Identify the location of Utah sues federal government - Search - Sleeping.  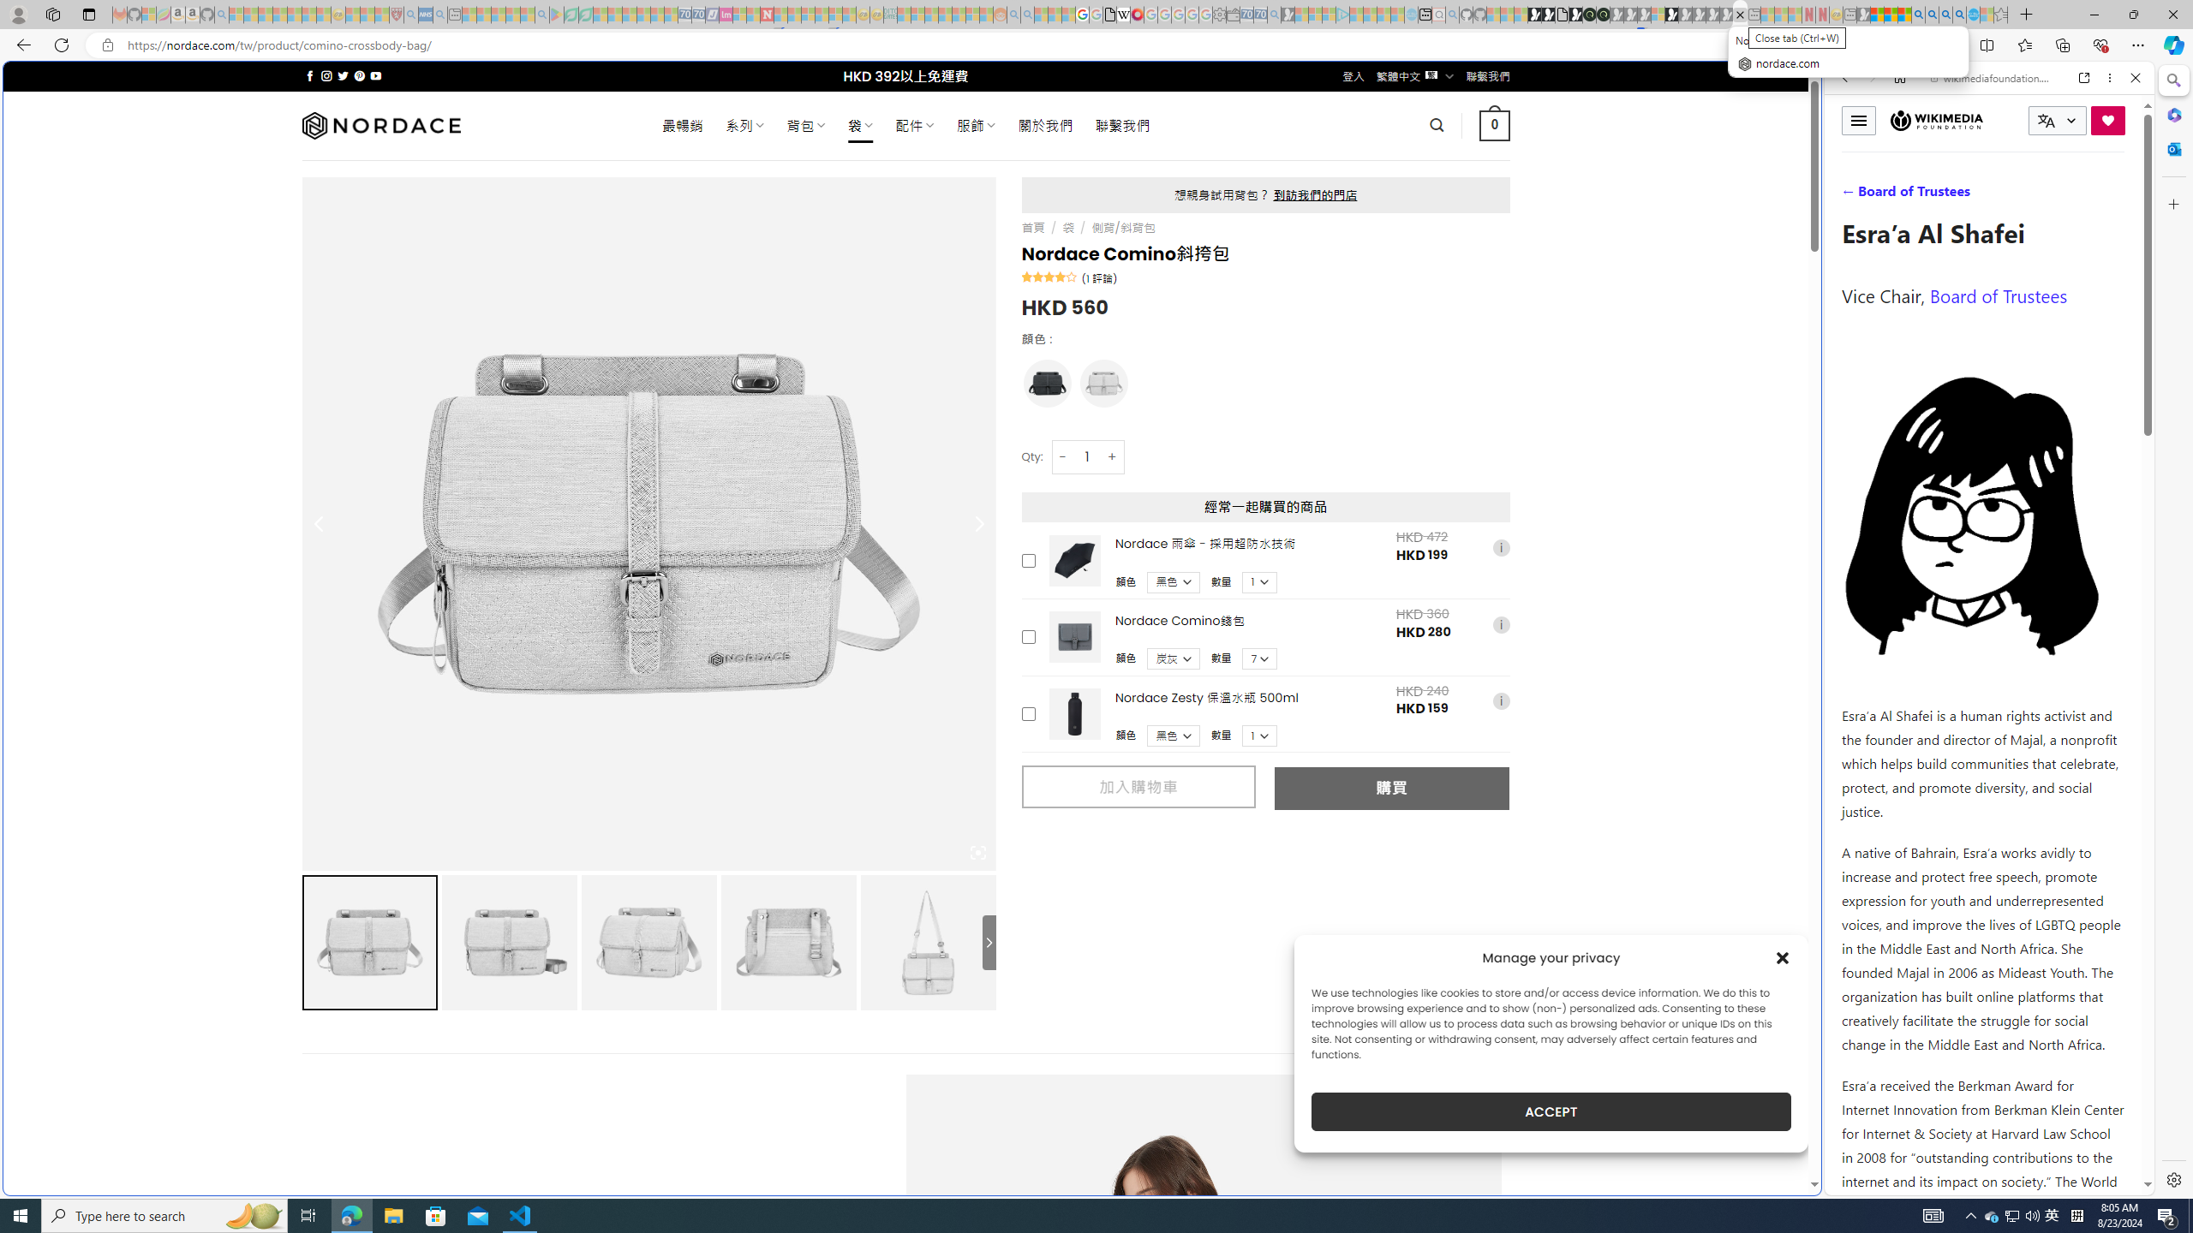
(1027, 15).